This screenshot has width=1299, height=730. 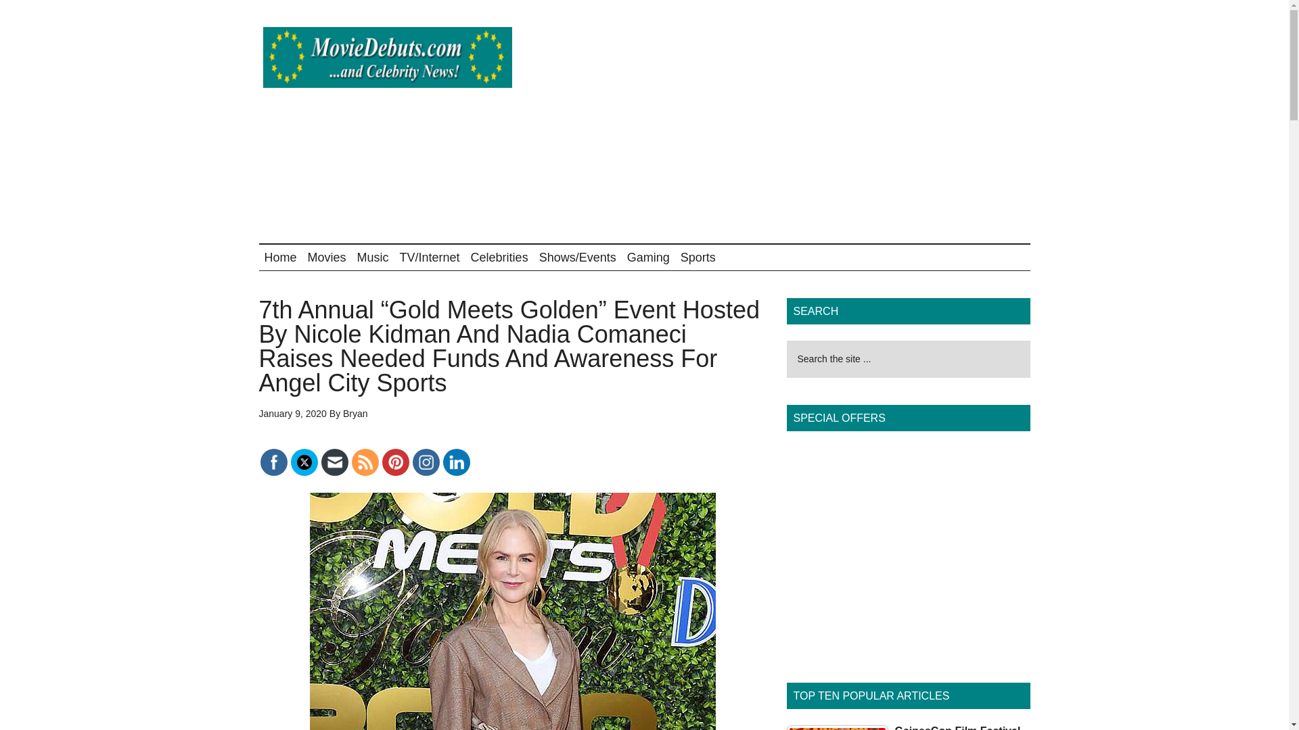 What do you see at coordinates (355, 413) in the screenshot?
I see `Bryan` at bounding box center [355, 413].